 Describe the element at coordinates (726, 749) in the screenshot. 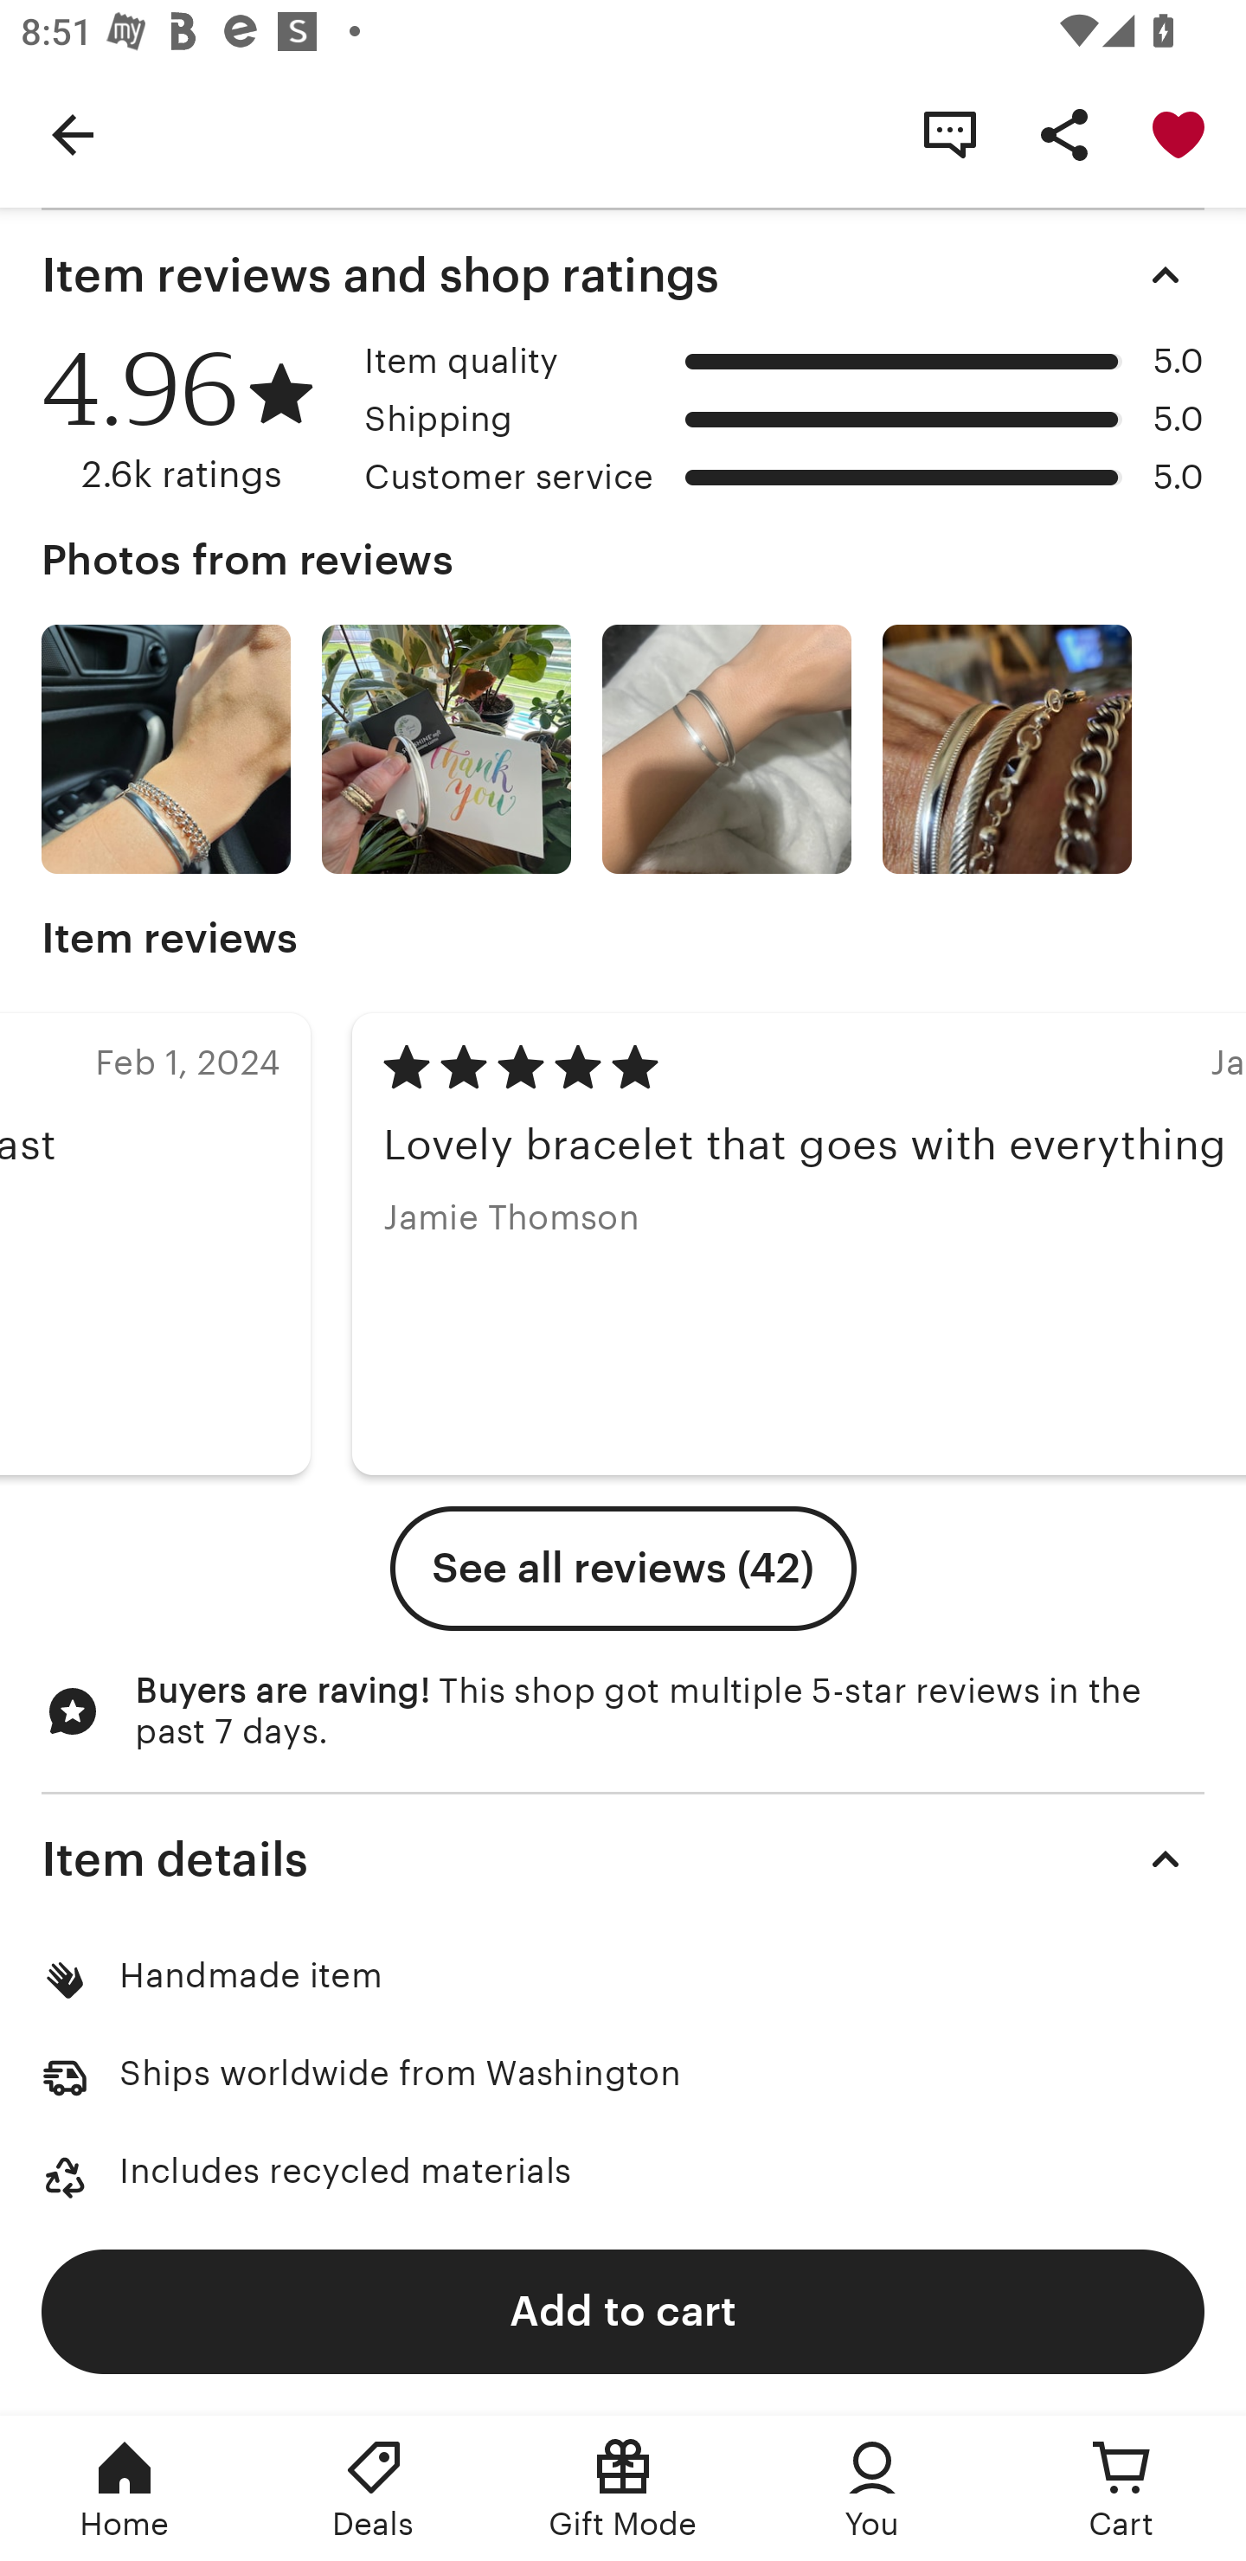

I see `Photo from review` at that location.